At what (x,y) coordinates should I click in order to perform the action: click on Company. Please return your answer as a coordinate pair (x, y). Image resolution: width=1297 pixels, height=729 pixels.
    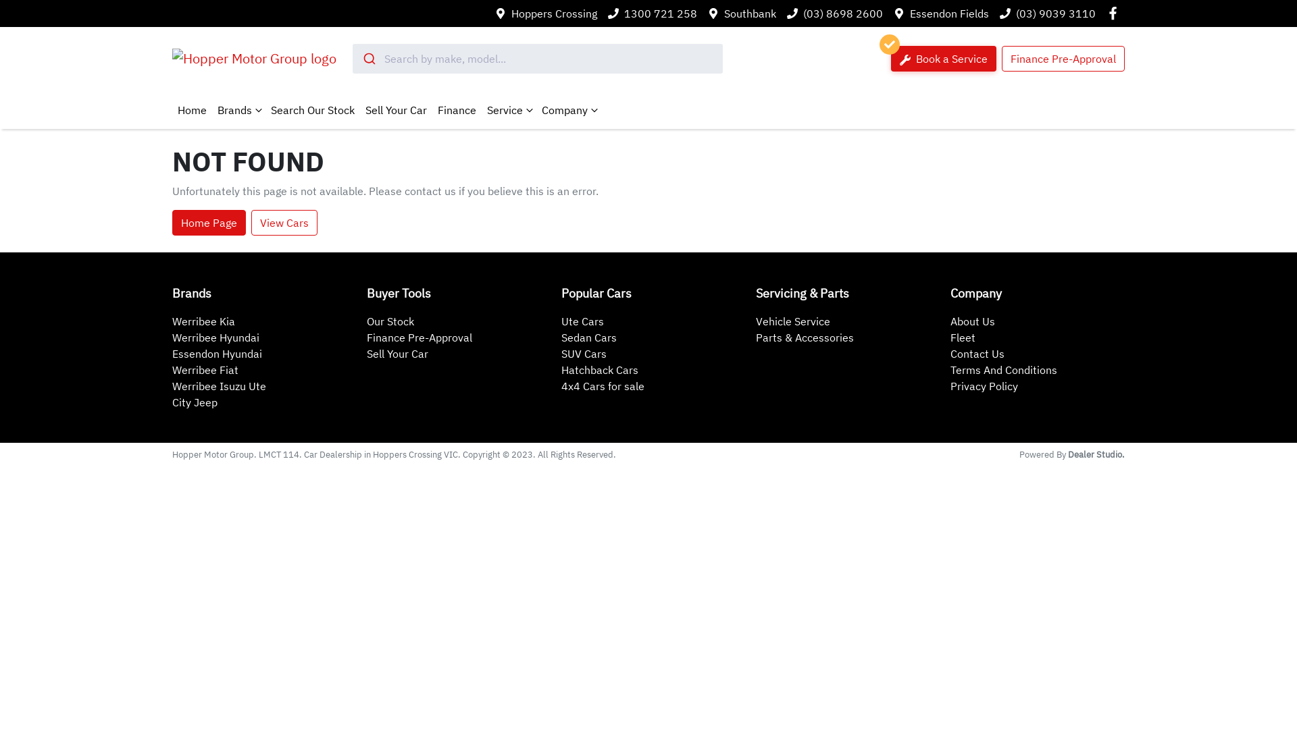
    Looking at the image, I should click on (569, 110).